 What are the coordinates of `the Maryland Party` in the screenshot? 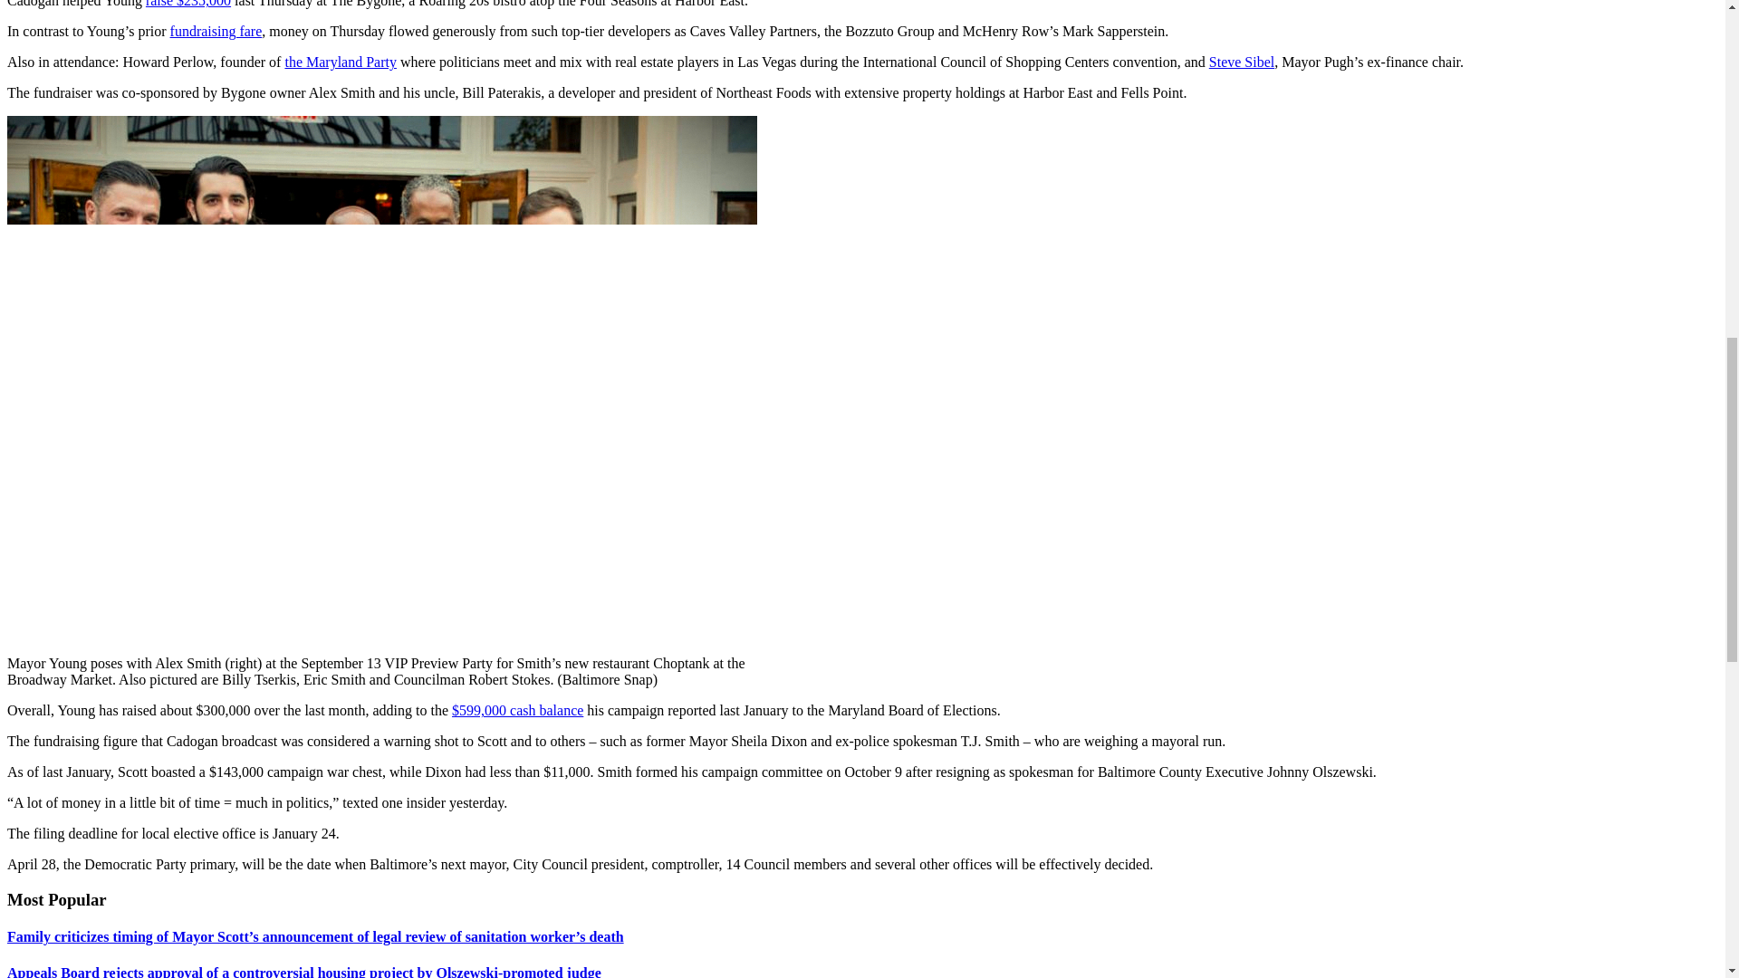 It's located at (341, 62).